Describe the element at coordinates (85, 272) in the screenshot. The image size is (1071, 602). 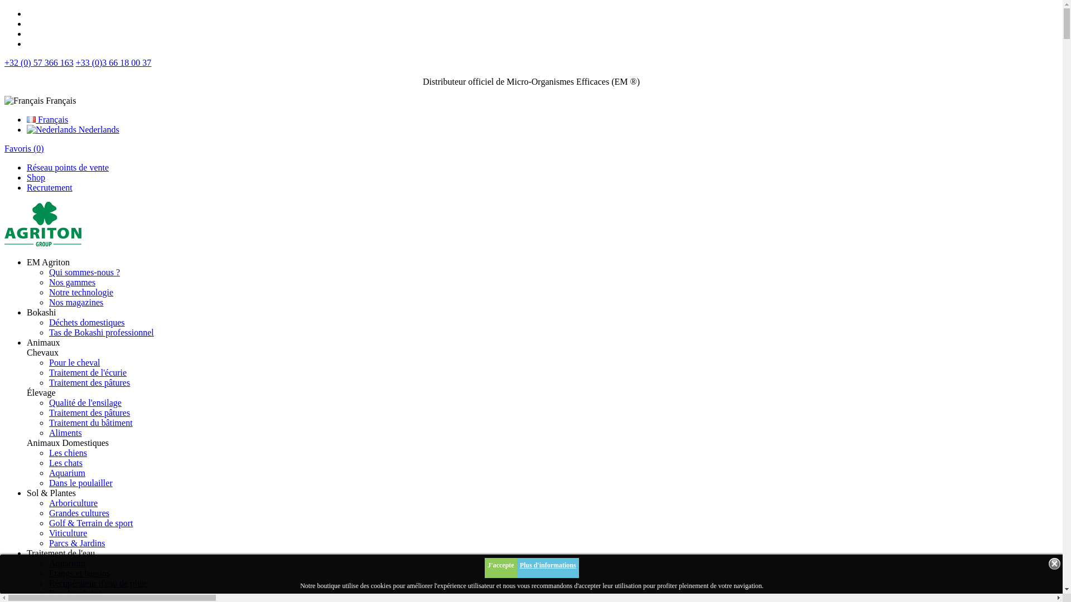
I see `Qui sommes-nous ?` at that location.